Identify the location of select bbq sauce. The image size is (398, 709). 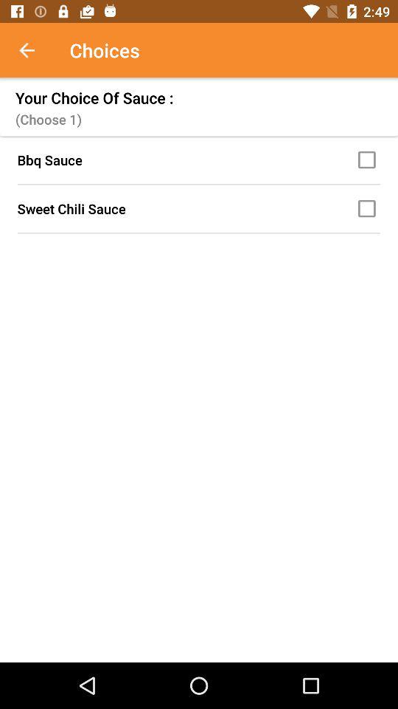
(369, 160).